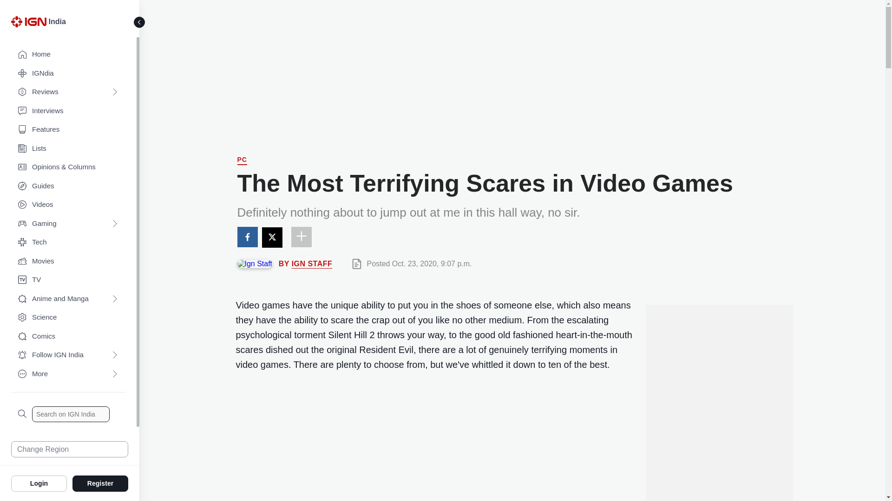 The image size is (892, 501). Describe the element at coordinates (68, 148) in the screenshot. I see `Lists` at that location.